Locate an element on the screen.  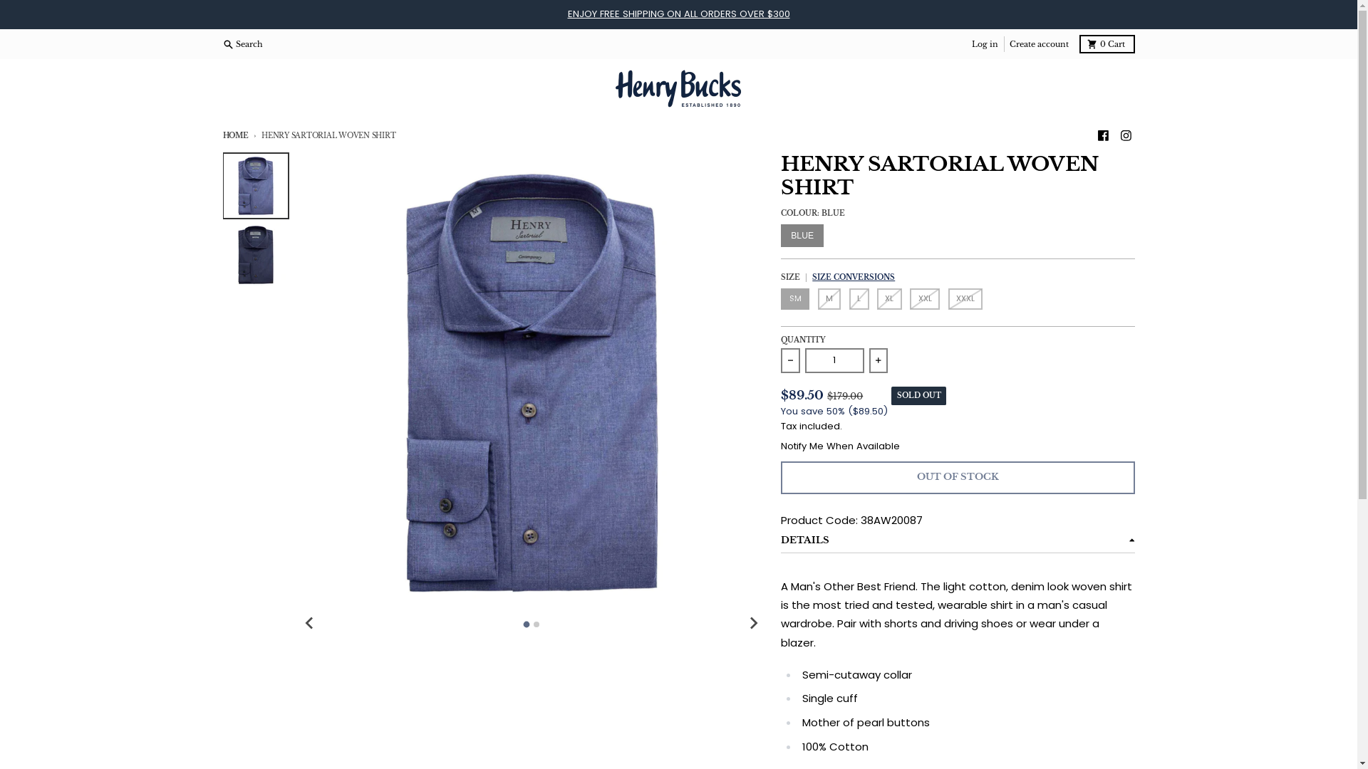
Facebook - Henry Bucks is located at coordinates (1103, 135).